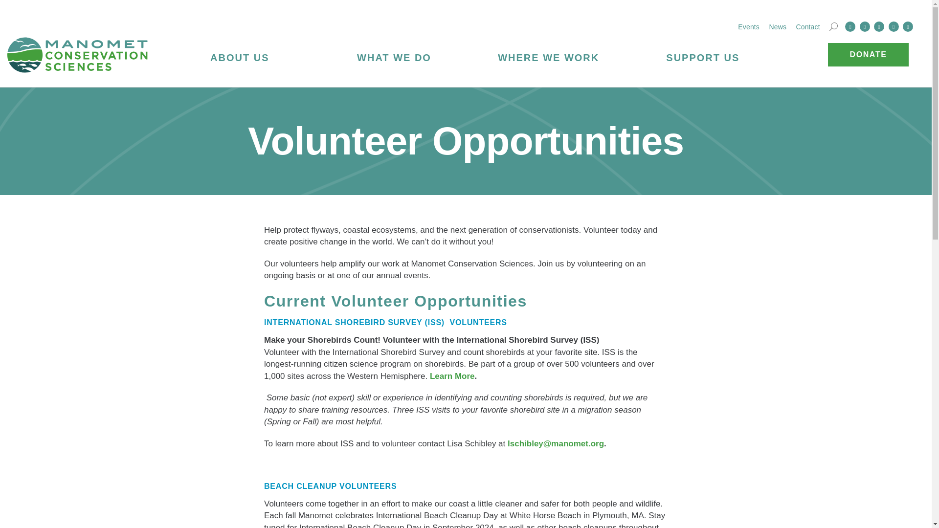 The width and height of the screenshot is (939, 528). What do you see at coordinates (703, 57) in the screenshot?
I see `SUPPORT US` at bounding box center [703, 57].